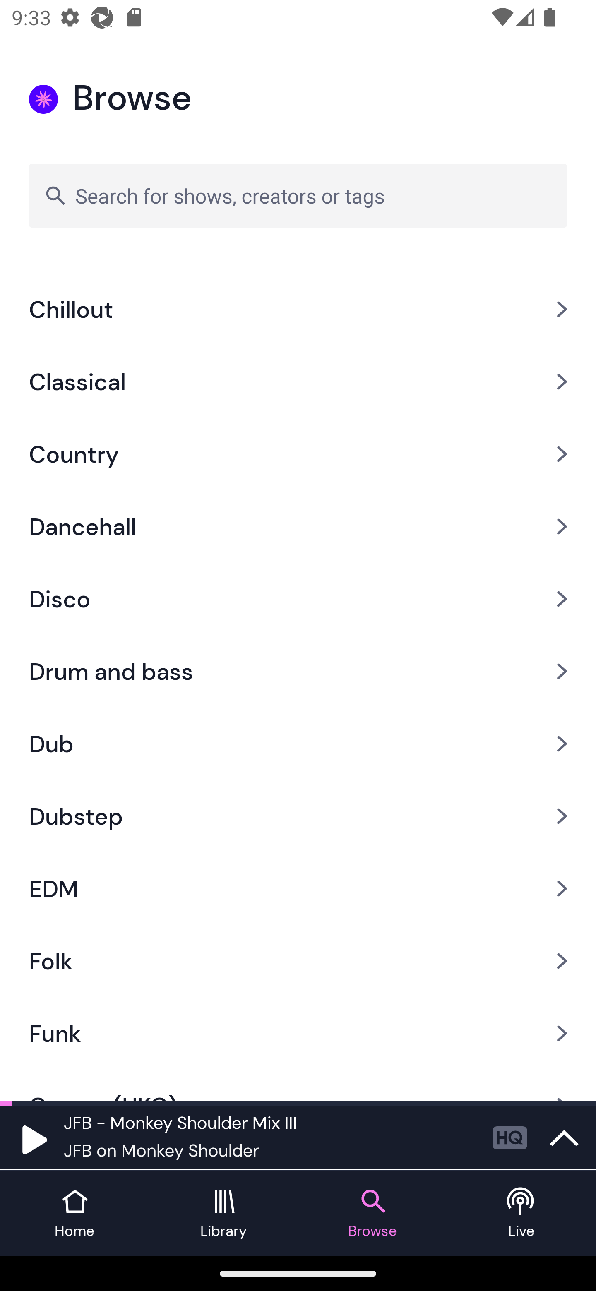 The height and width of the screenshot is (1291, 596). Describe the element at coordinates (298, 671) in the screenshot. I see `Drum and bass` at that location.